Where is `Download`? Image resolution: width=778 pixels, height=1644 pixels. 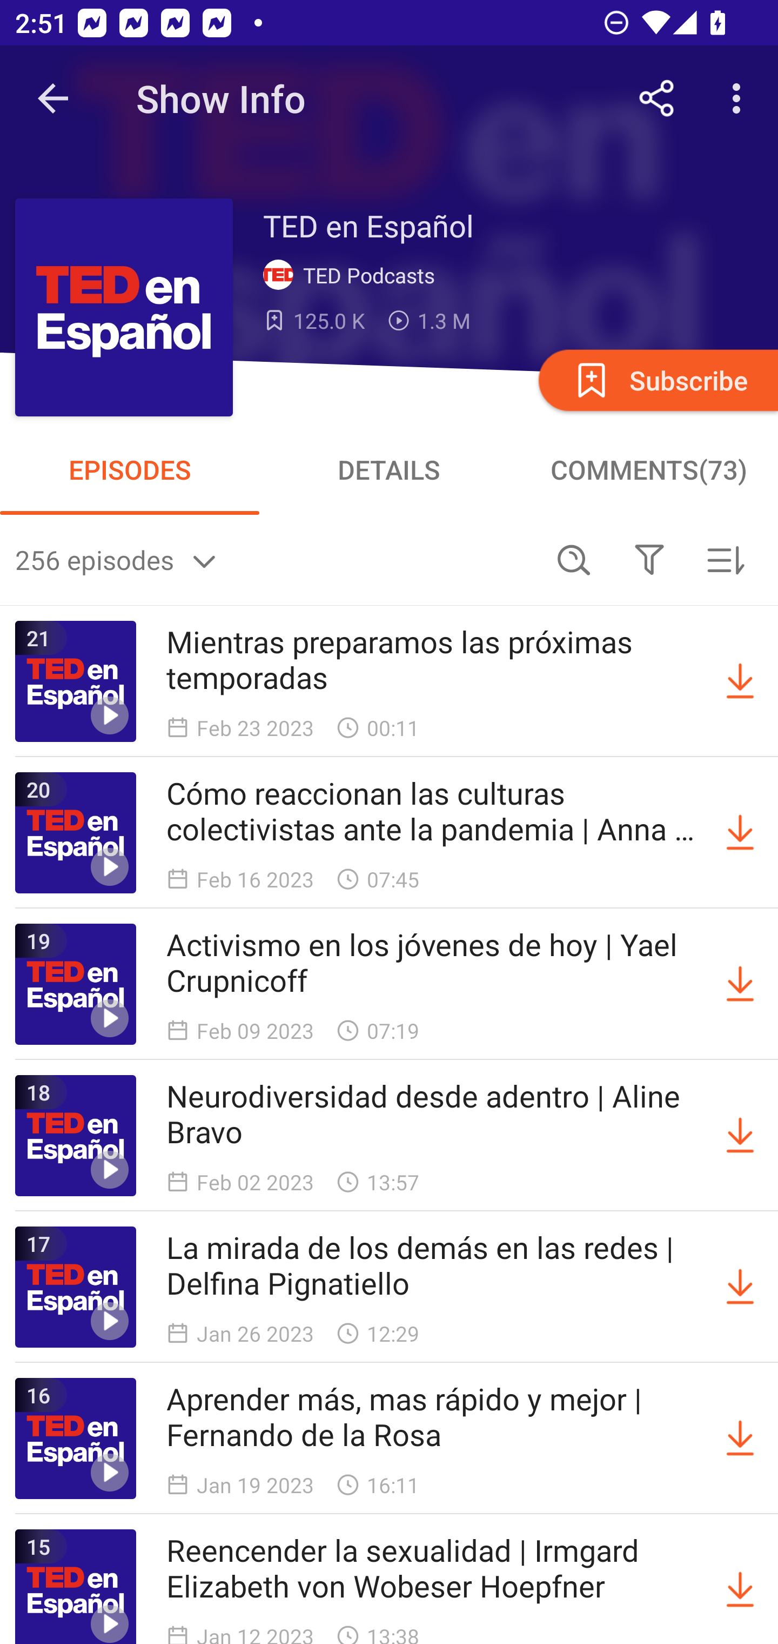 Download is located at coordinates (740, 681).